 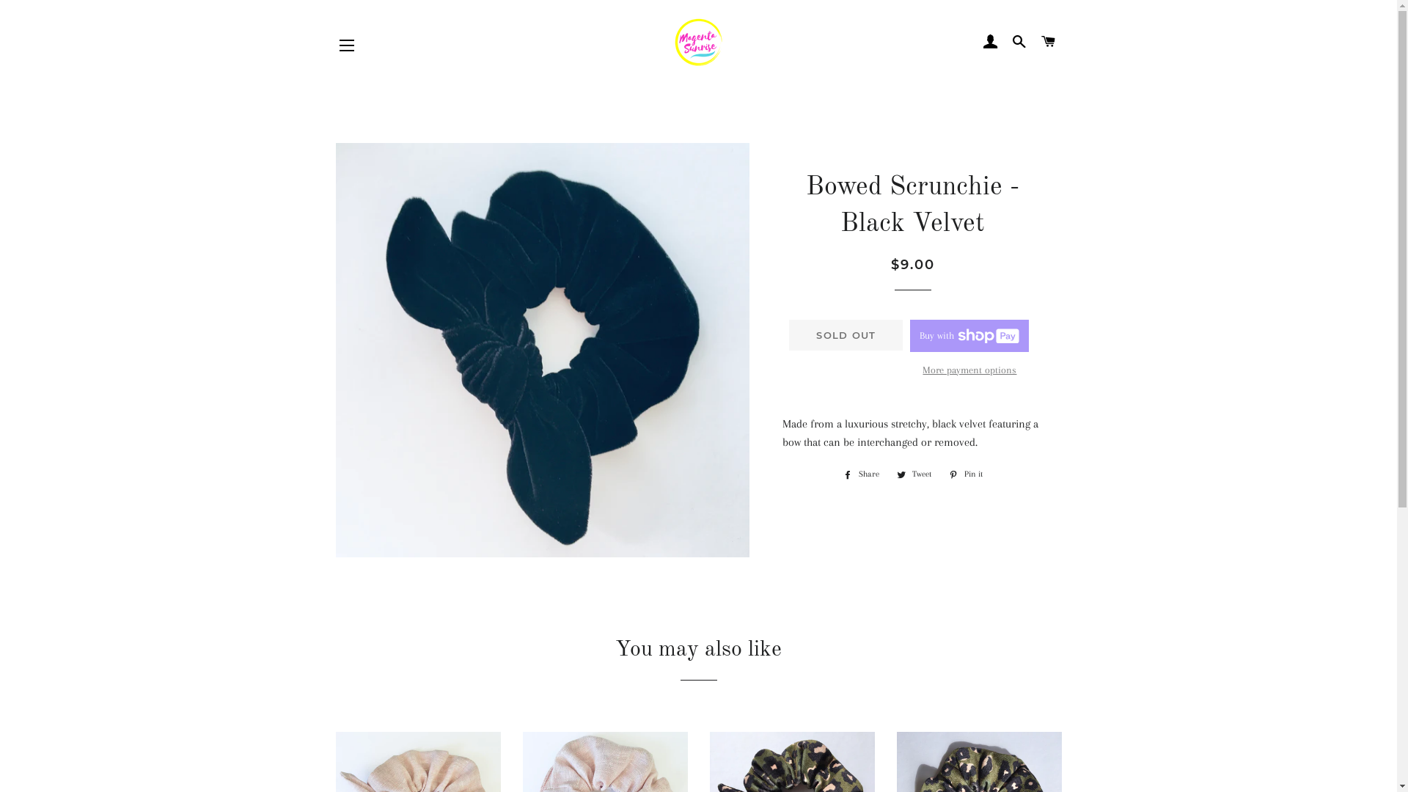 What do you see at coordinates (990, 42) in the screenshot?
I see `LOG IN` at bounding box center [990, 42].